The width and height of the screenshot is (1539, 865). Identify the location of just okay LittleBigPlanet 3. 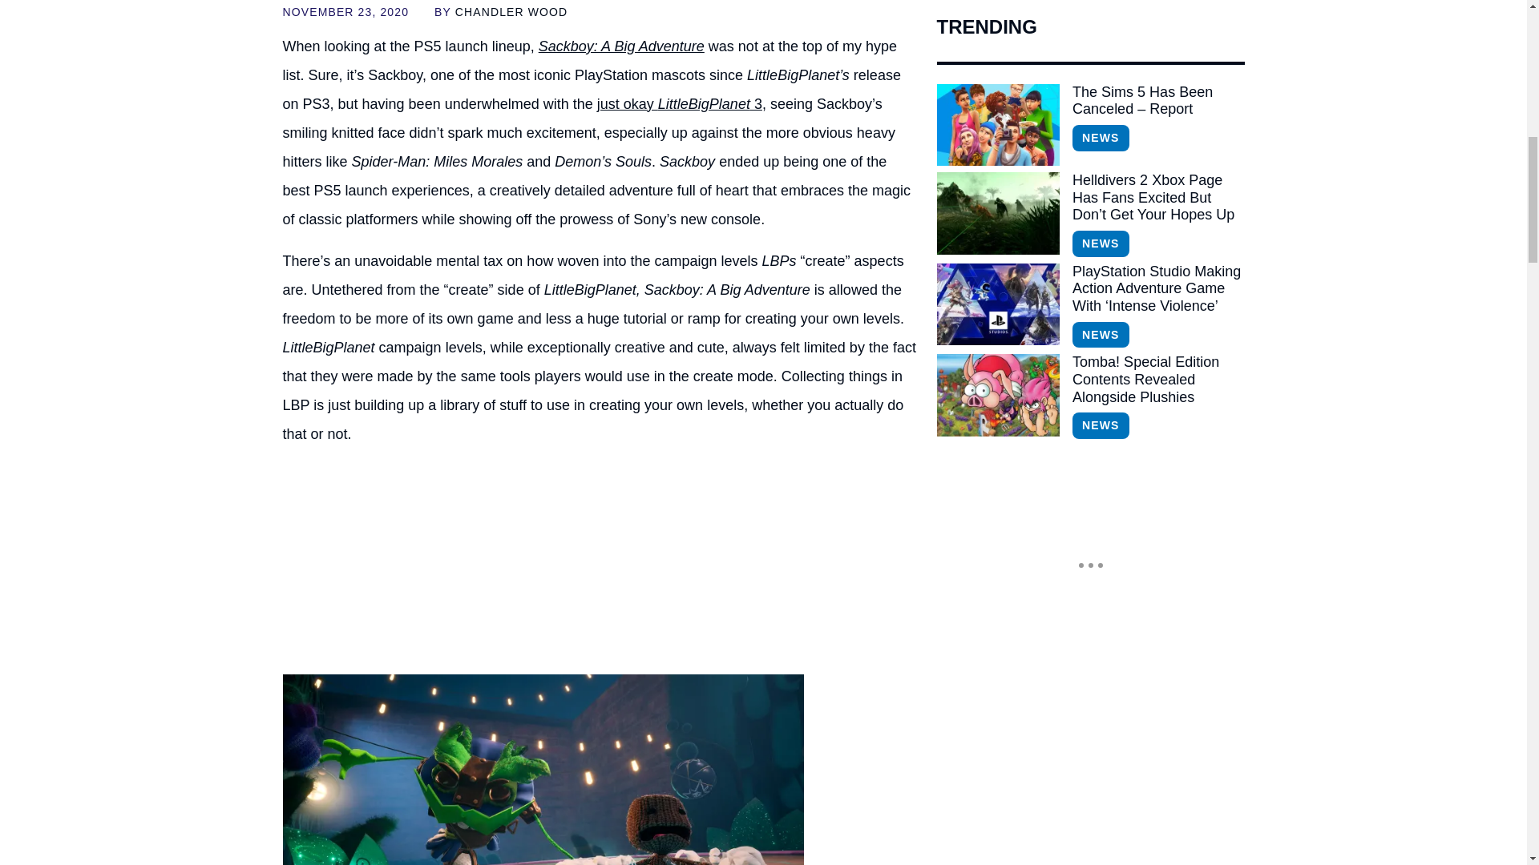
(679, 104).